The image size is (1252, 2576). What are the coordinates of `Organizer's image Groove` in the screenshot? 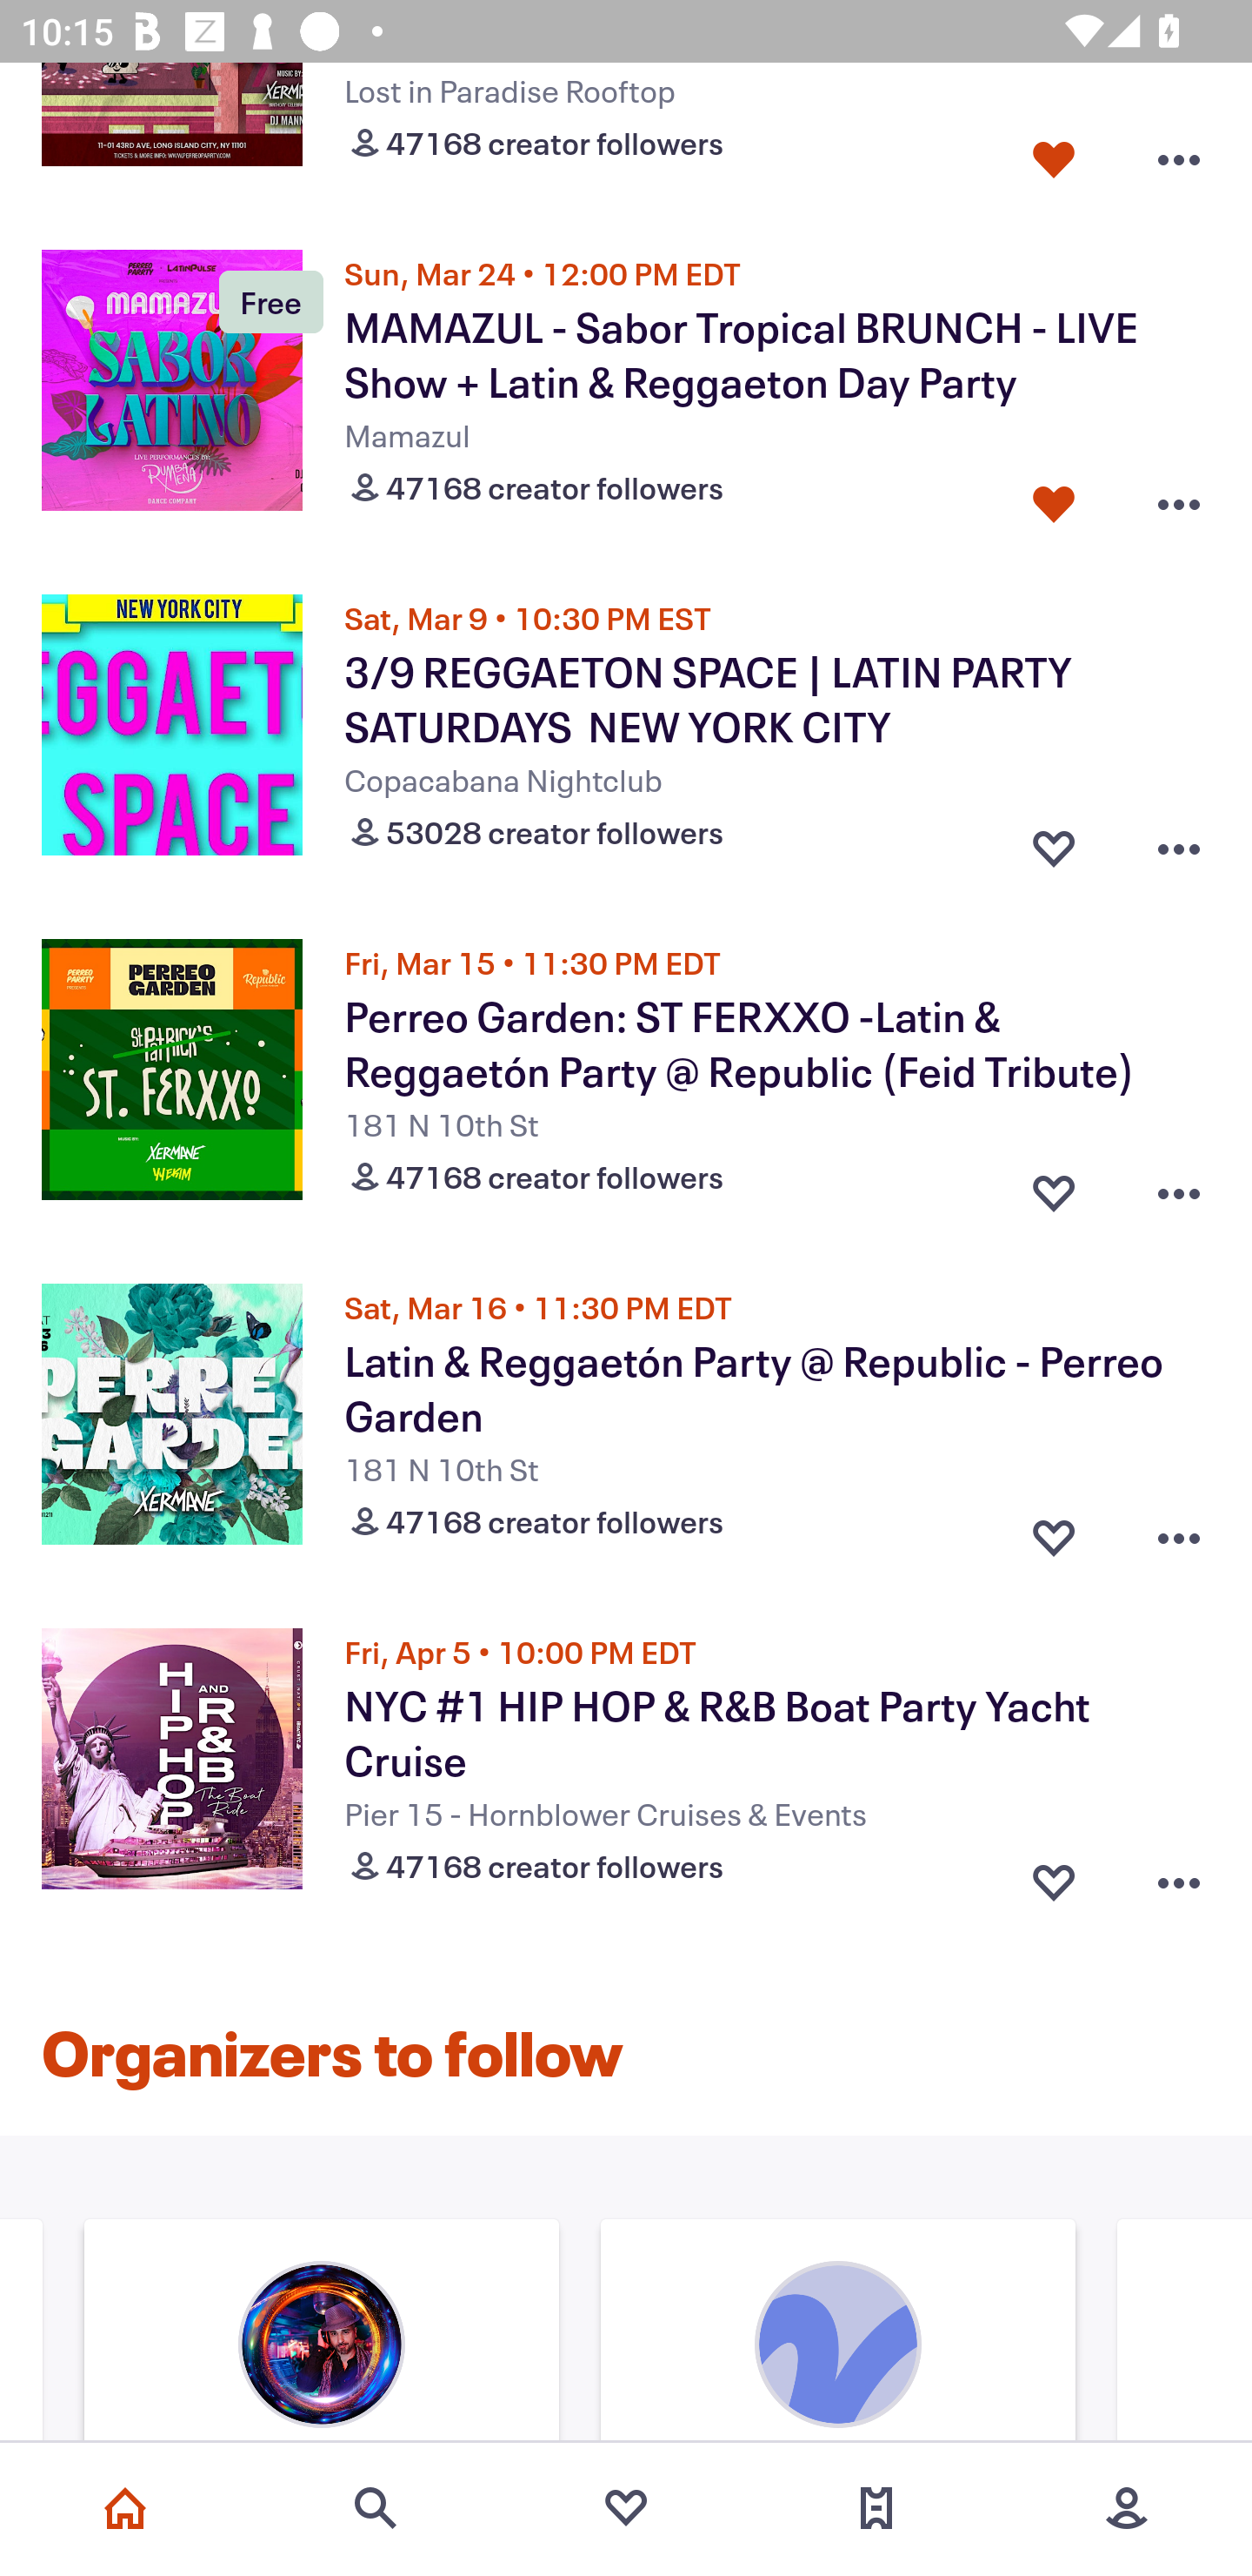 It's located at (838, 2333).